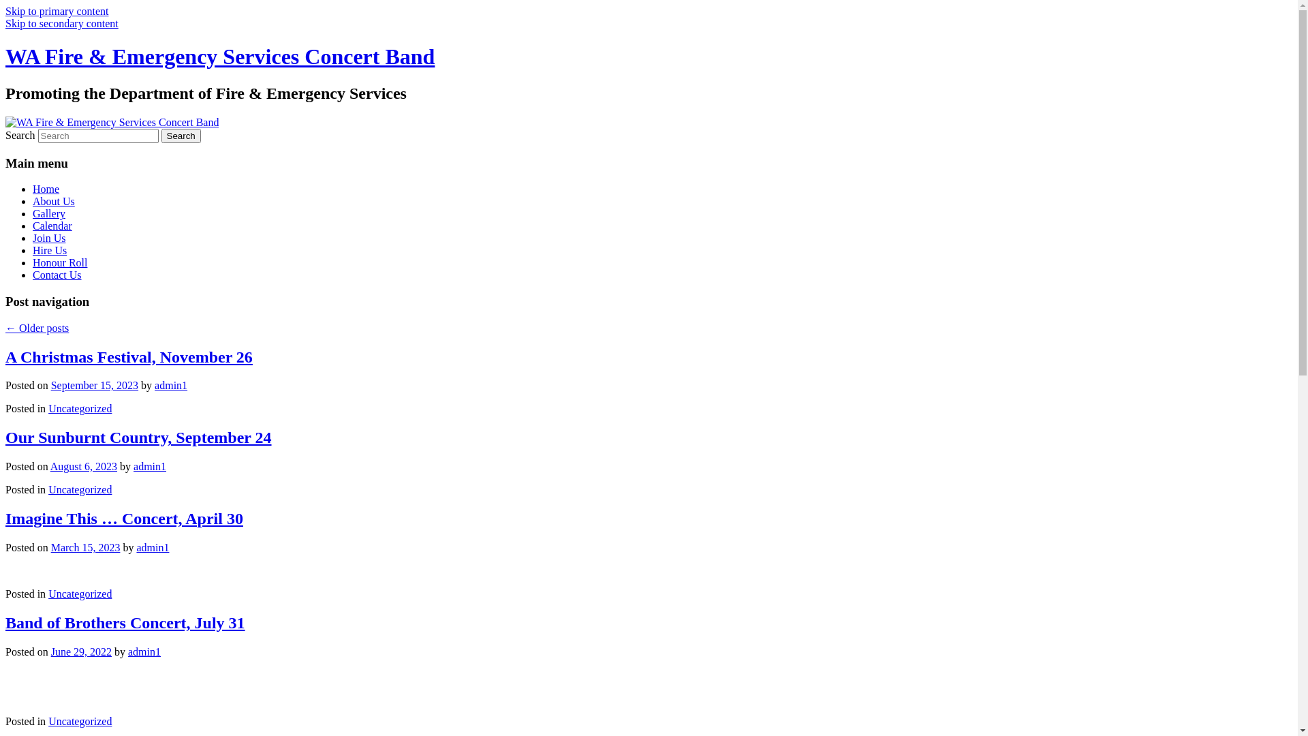  Describe the element at coordinates (54, 202) in the screenshot. I see `About Us` at that location.